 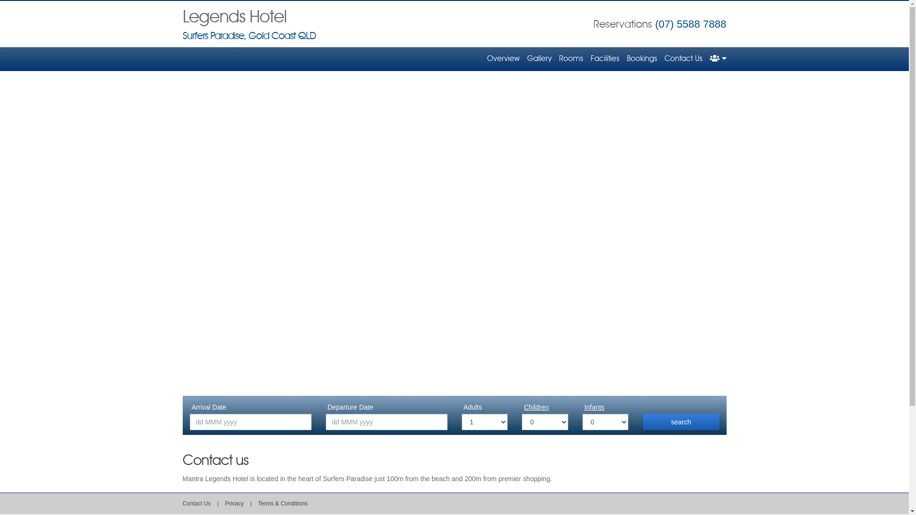 I want to click on search, so click(x=681, y=422).